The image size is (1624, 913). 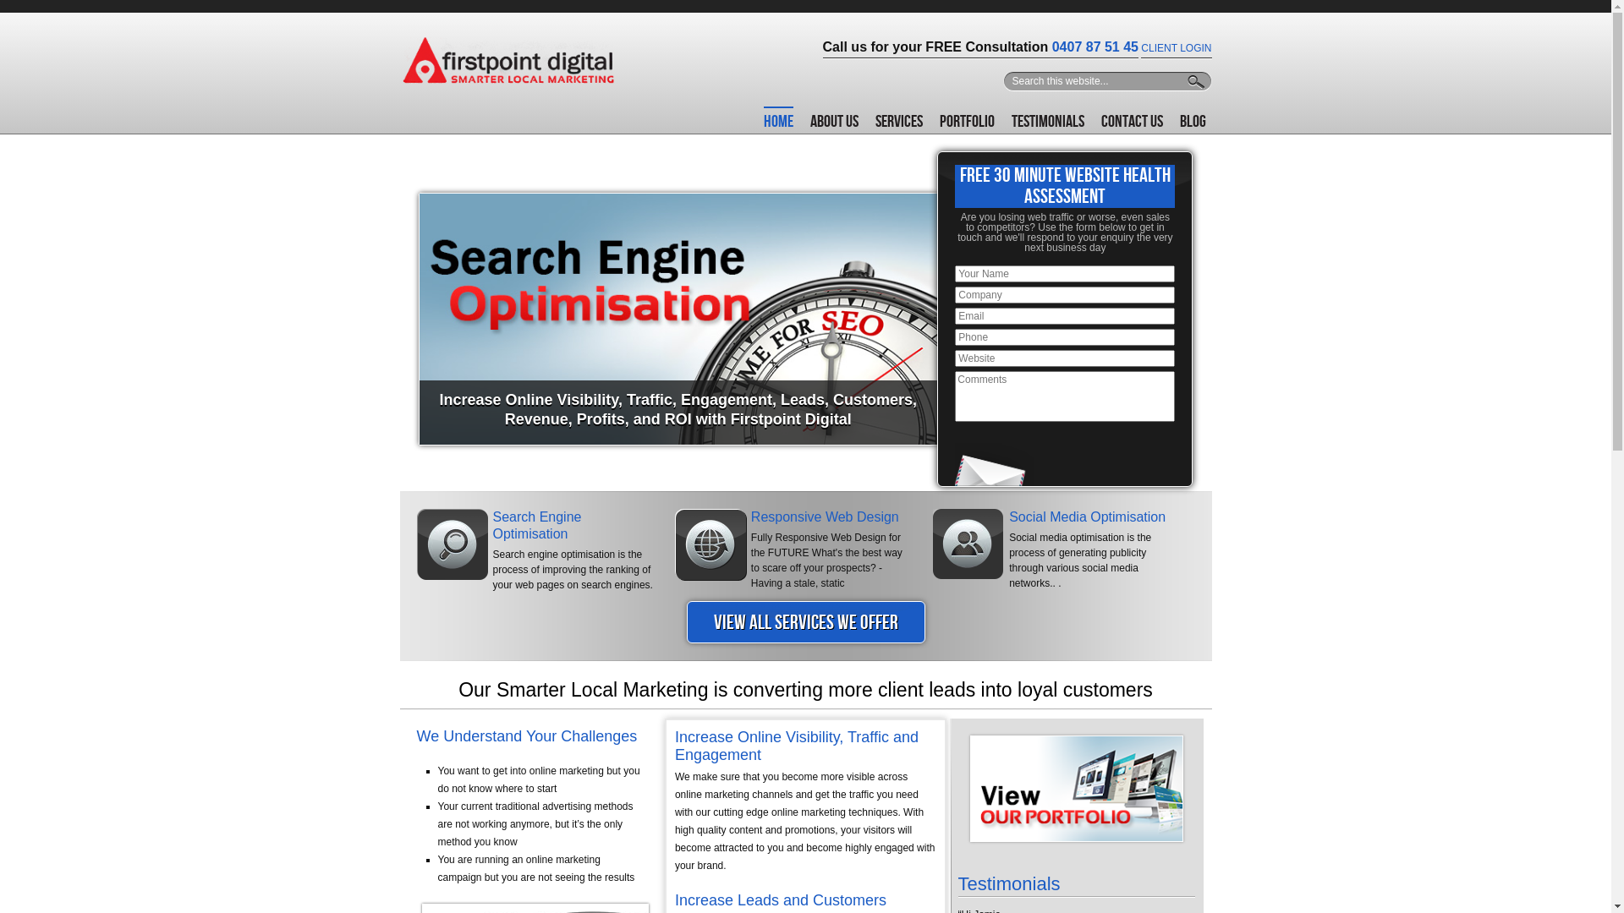 I want to click on Social Media Optimisation, so click(x=1088, y=517).